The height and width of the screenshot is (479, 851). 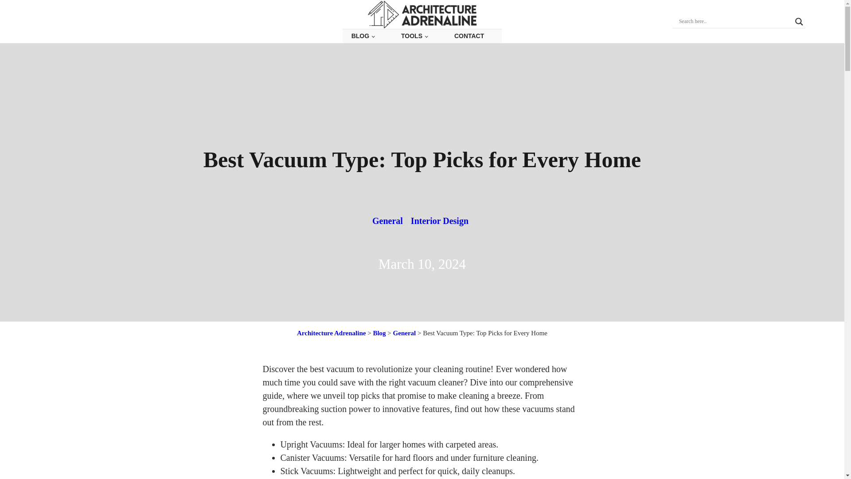 What do you see at coordinates (379, 333) in the screenshot?
I see `Go to Blog.` at bounding box center [379, 333].